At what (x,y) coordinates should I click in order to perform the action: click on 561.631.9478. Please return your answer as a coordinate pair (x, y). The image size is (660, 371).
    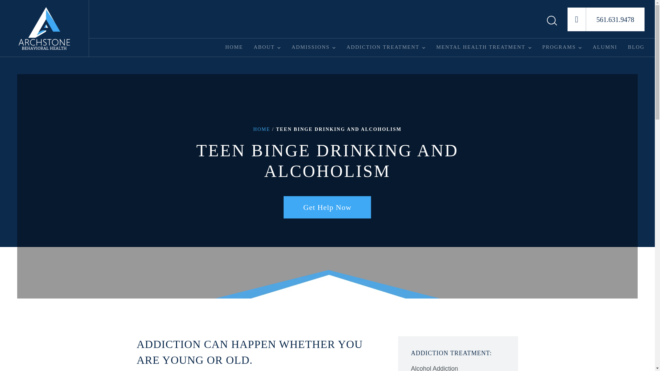
    Looking at the image, I should click on (606, 19).